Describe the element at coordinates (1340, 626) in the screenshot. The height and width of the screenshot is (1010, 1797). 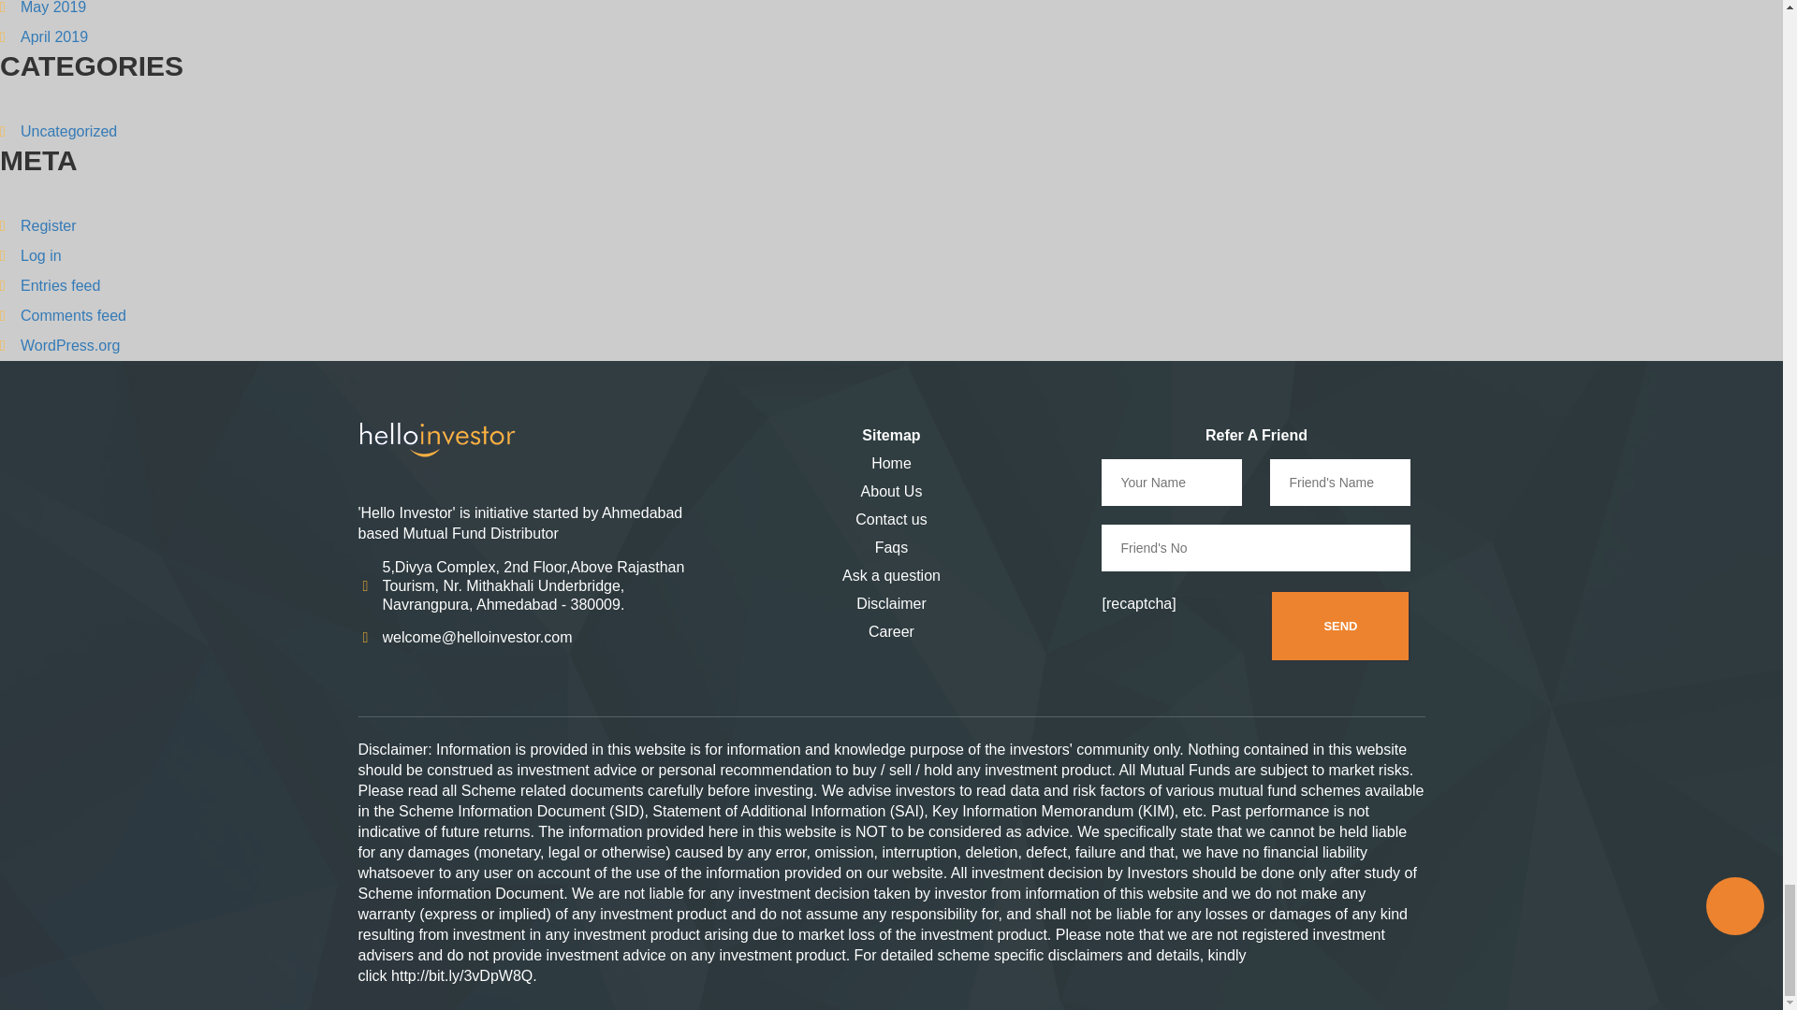
I see `Send` at that location.